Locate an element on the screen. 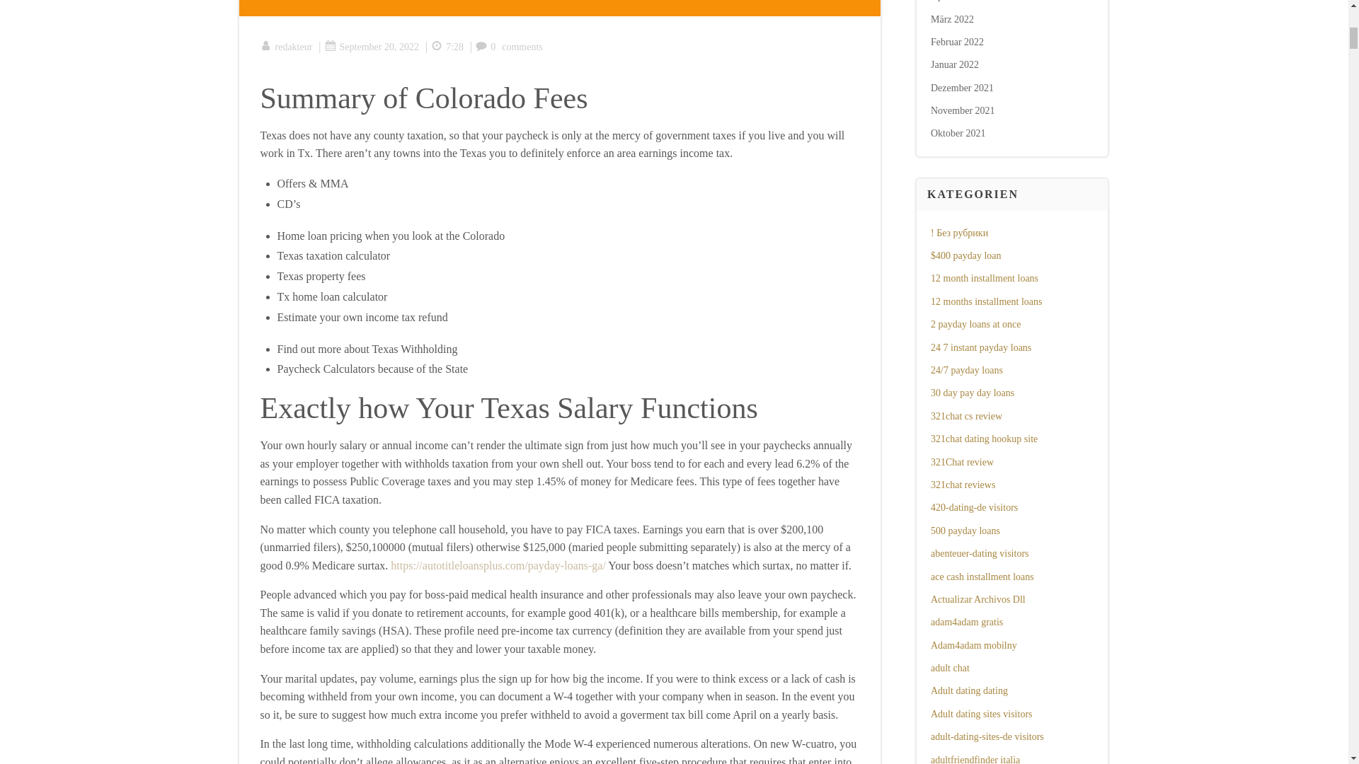 This screenshot has height=764, width=1359. September 20, 2022 is located at coordinates (371, 47).